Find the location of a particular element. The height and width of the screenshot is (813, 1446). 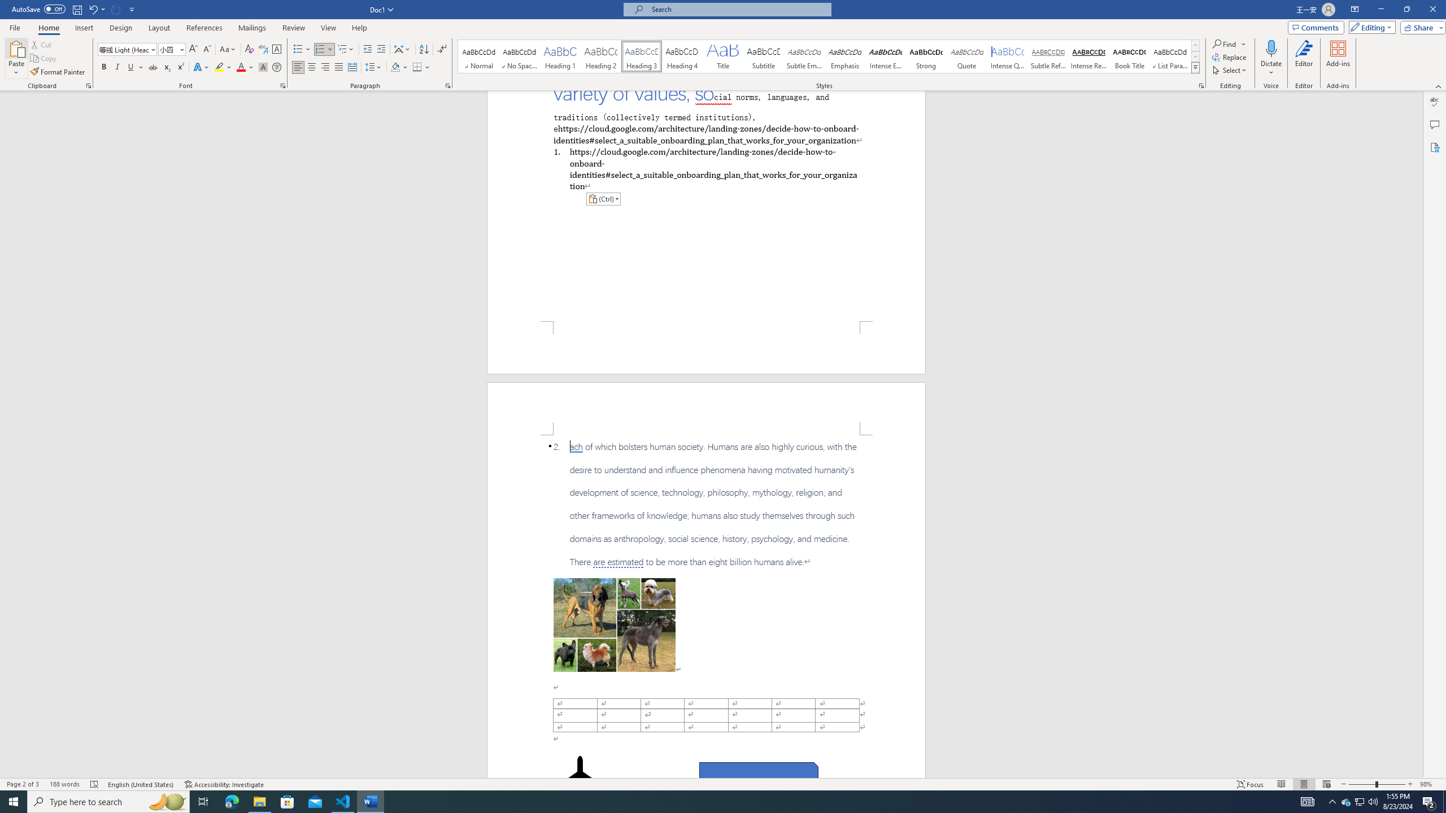

Row up is located at coordinates (1195, 45).